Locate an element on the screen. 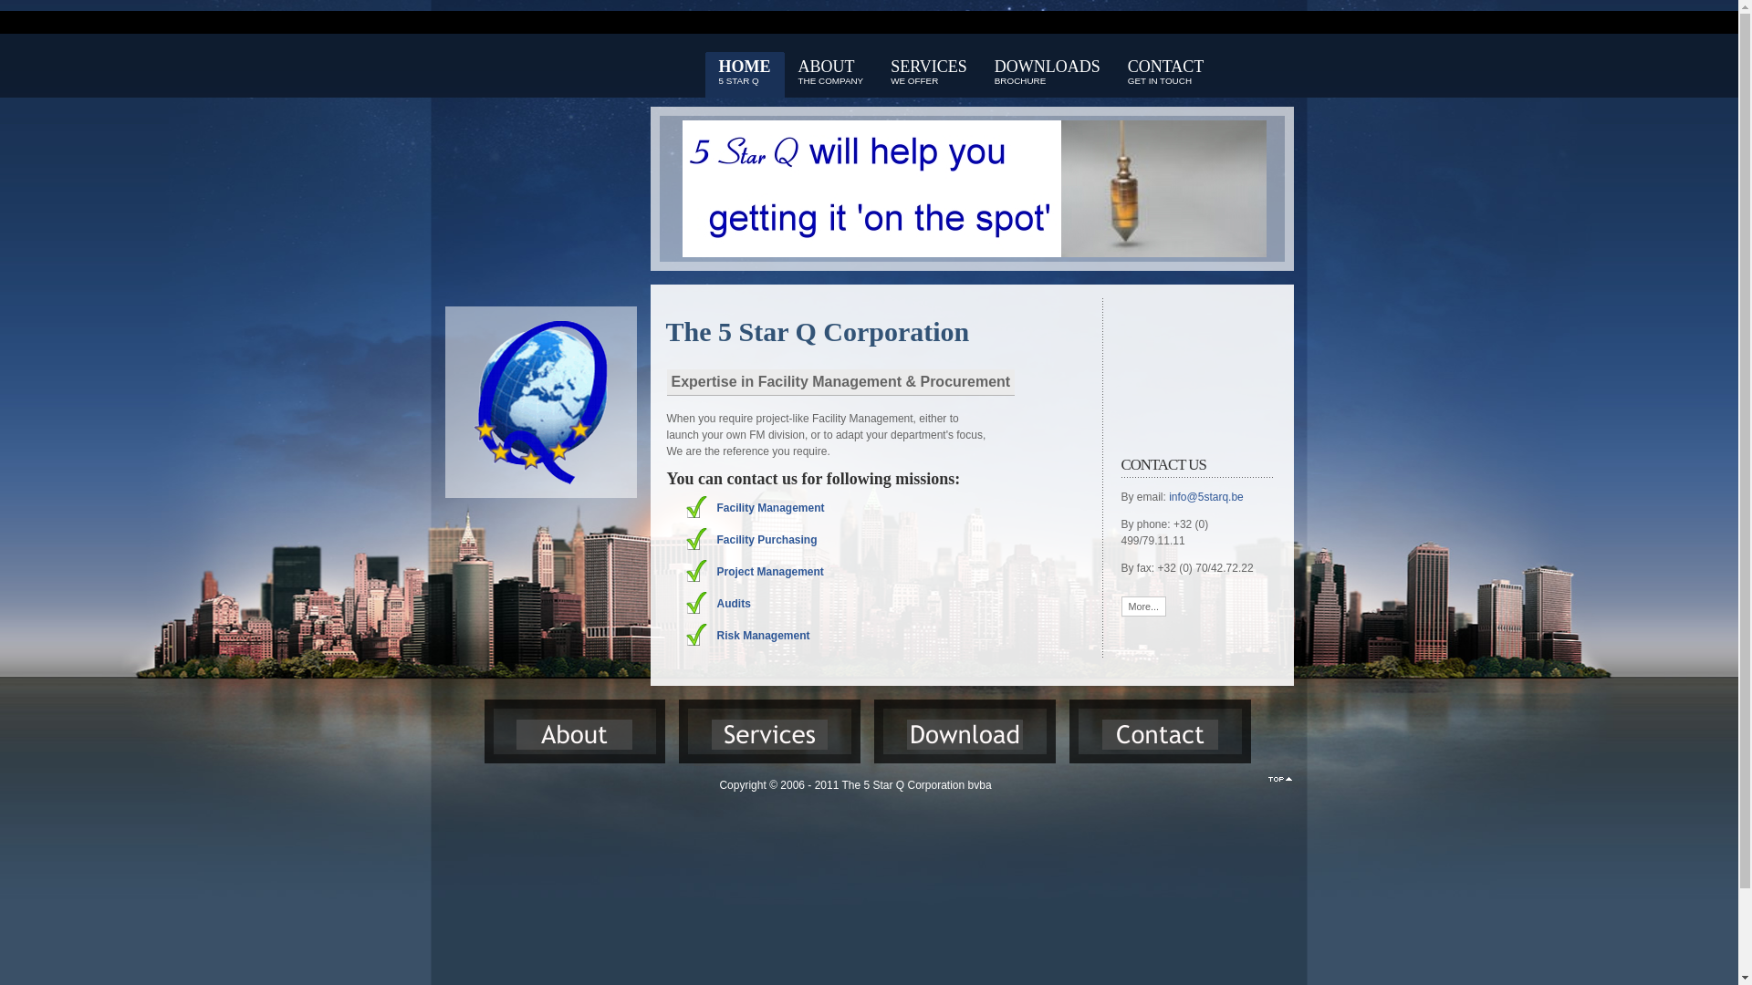  CONTACT
GET IN TOUCH is located at coordinates (1166, 75).